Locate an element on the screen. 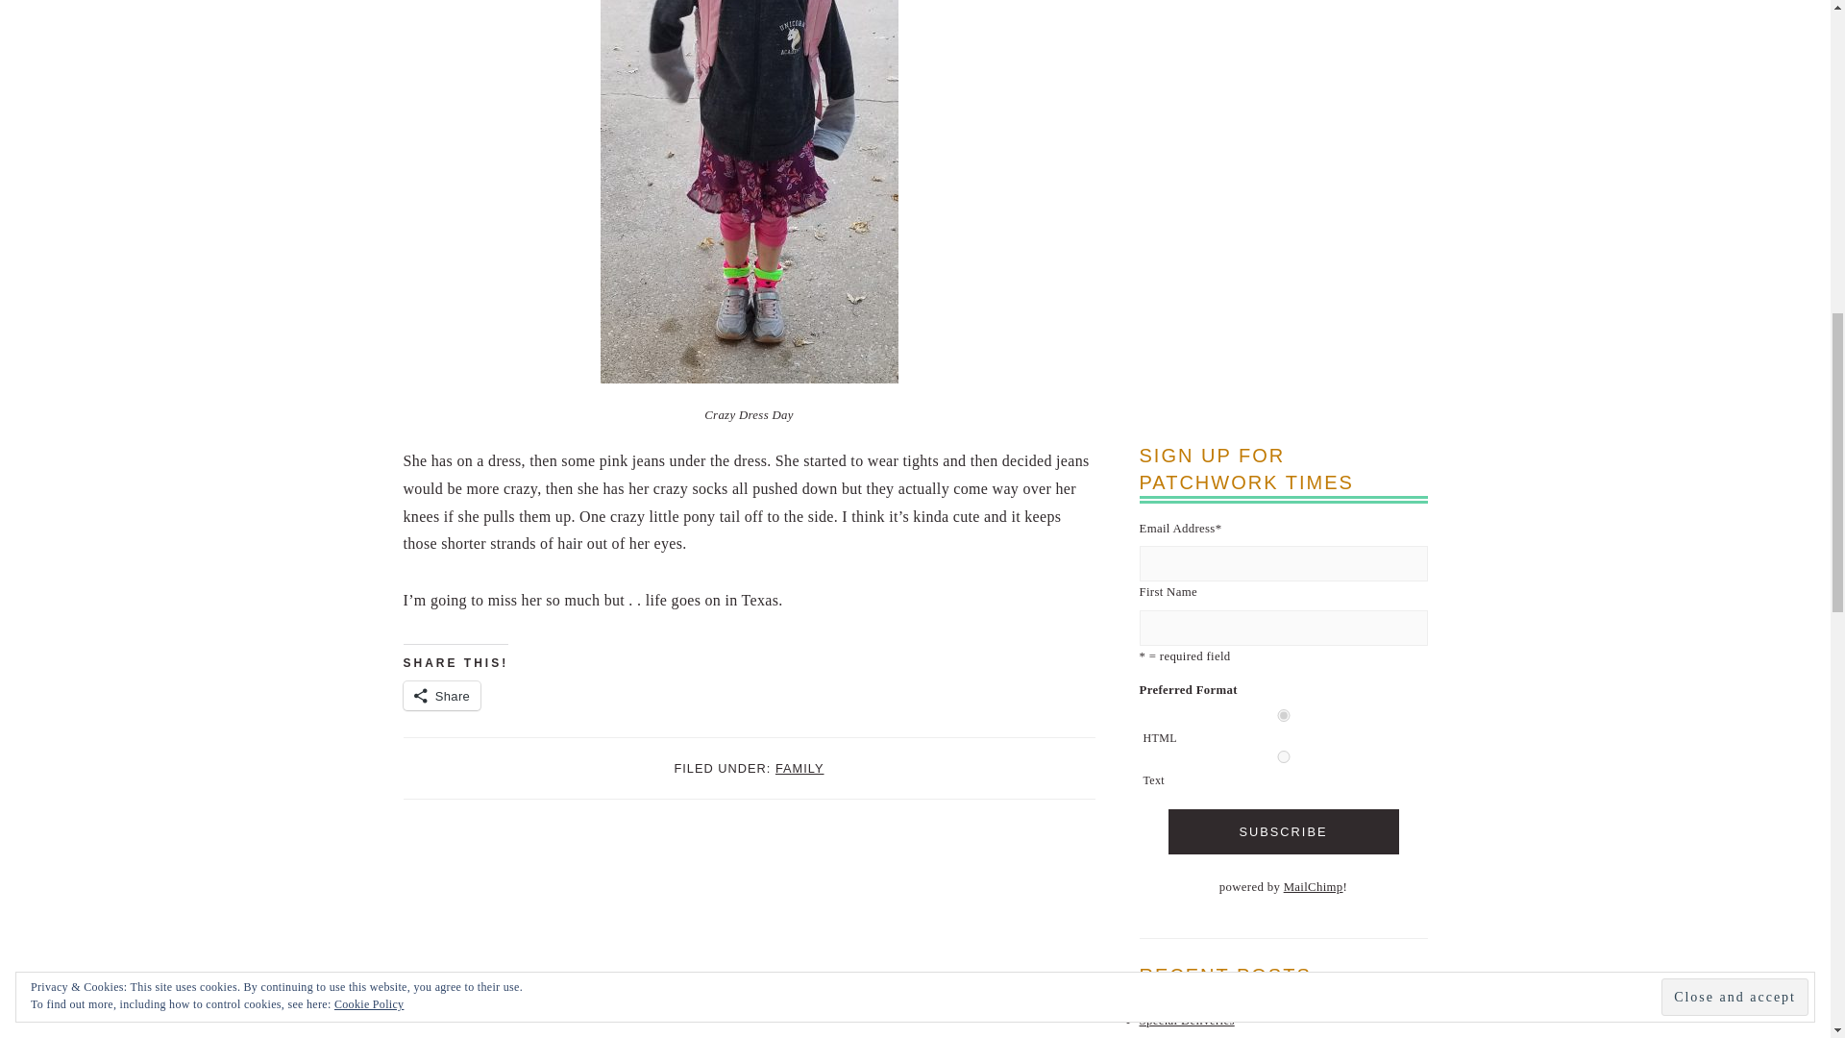 The height and width of the screenshot is (1038, 1845). html is located at coordinates (1284, 715).